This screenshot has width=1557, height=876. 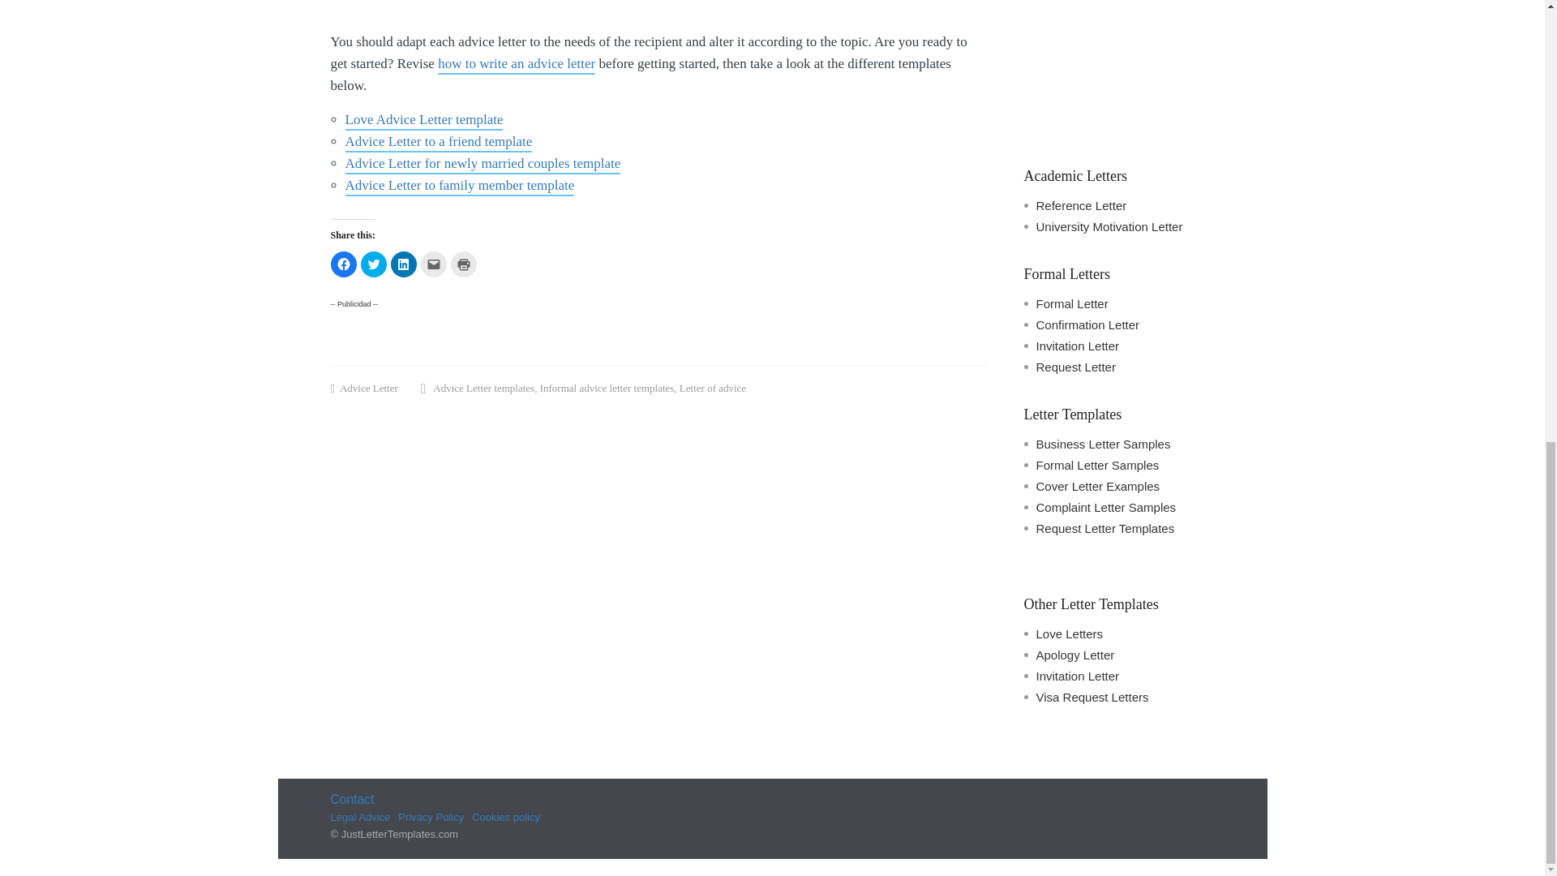 I want to click on Advice Letter, so click(x=368, y=389).